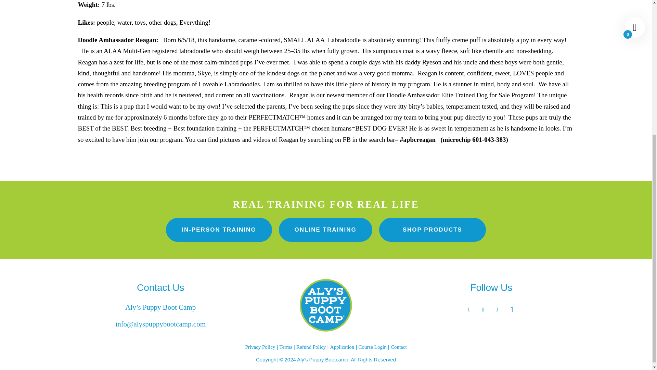  What do you see at coordinates (483, 310) in the screenshot?
I see `Follow on Instagram` at bounding box center [483, 310].